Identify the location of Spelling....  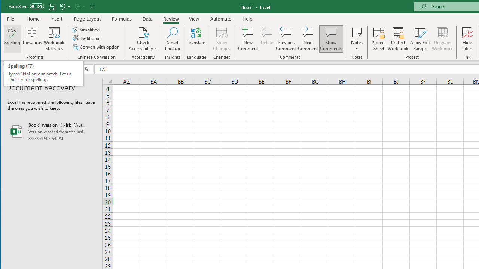
(13, 39).